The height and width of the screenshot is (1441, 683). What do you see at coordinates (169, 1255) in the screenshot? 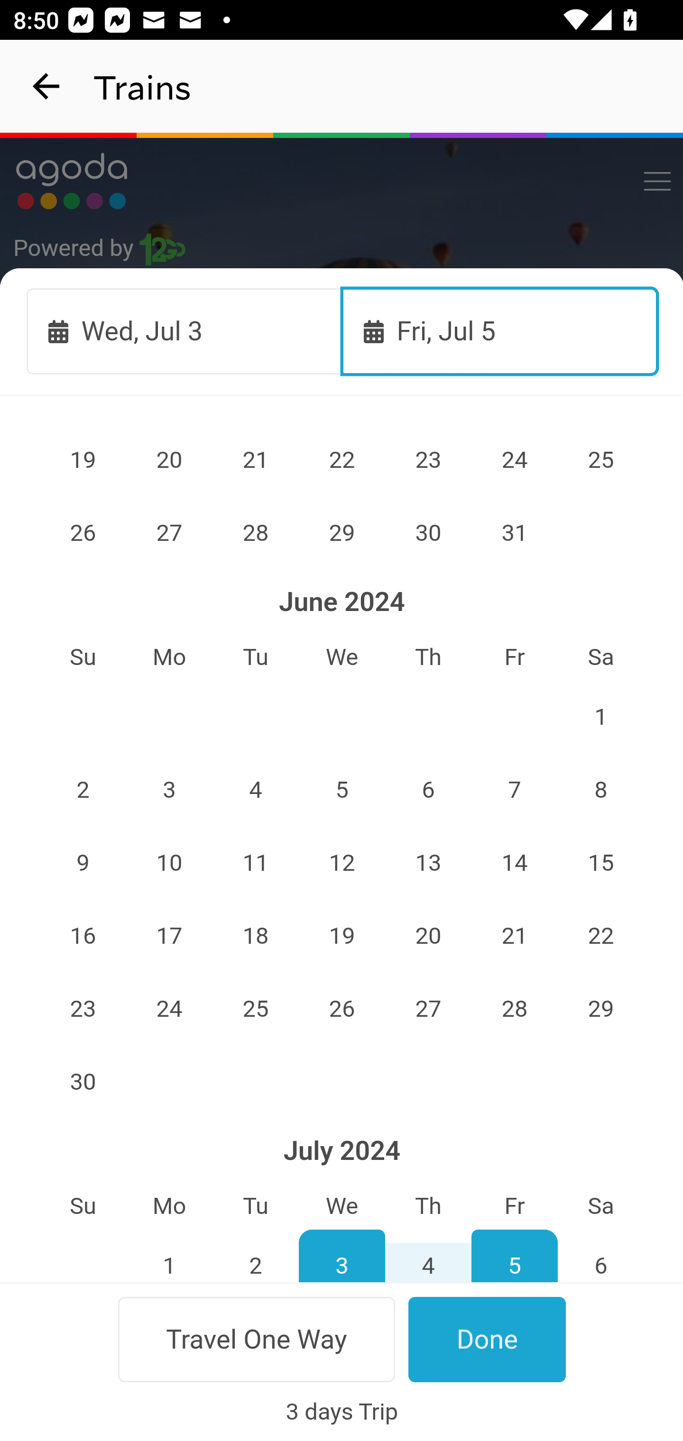
I see `1` at bounding box center [169, 1255].